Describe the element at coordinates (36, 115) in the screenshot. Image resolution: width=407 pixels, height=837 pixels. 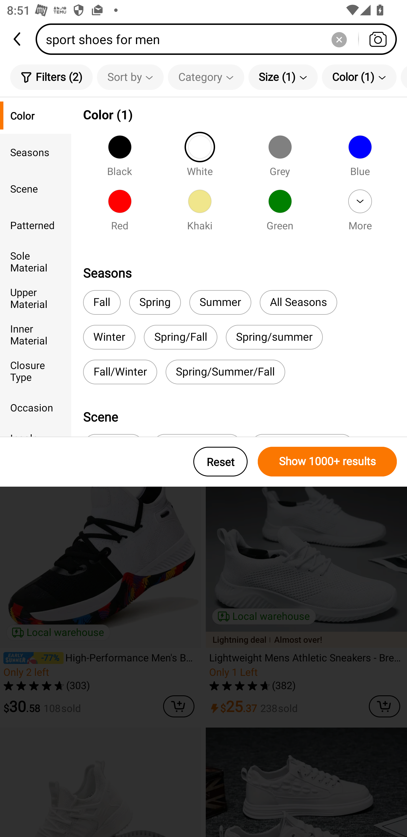
I see `Color` at that location.